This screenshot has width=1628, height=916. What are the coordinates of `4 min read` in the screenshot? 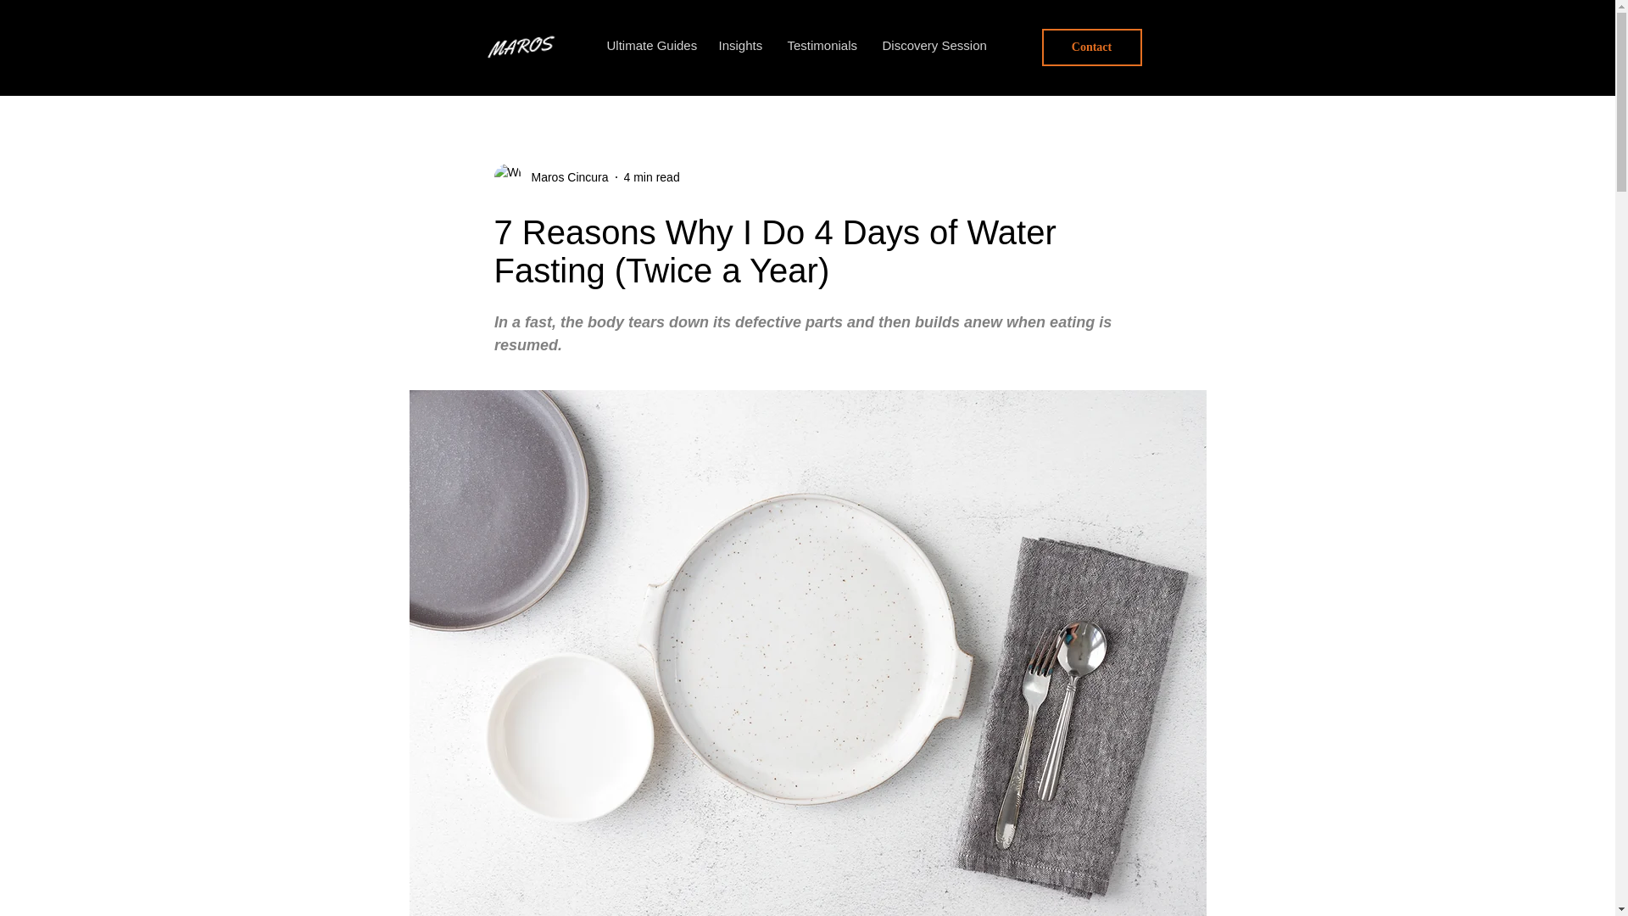 It's located at (651, 176).